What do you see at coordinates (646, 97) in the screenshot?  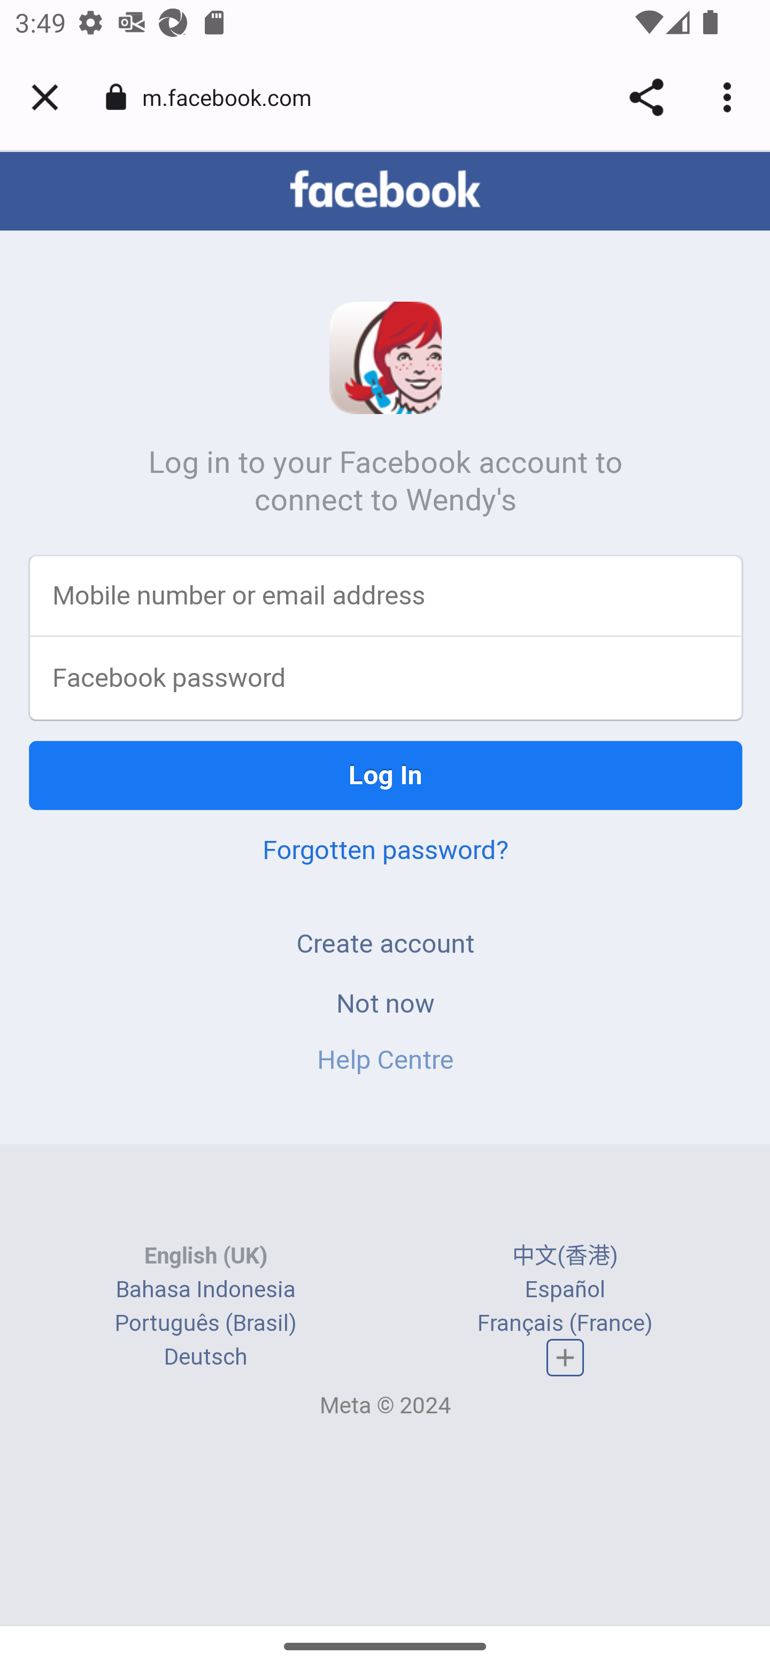 I see `Share` at bounding box center [646, 97].